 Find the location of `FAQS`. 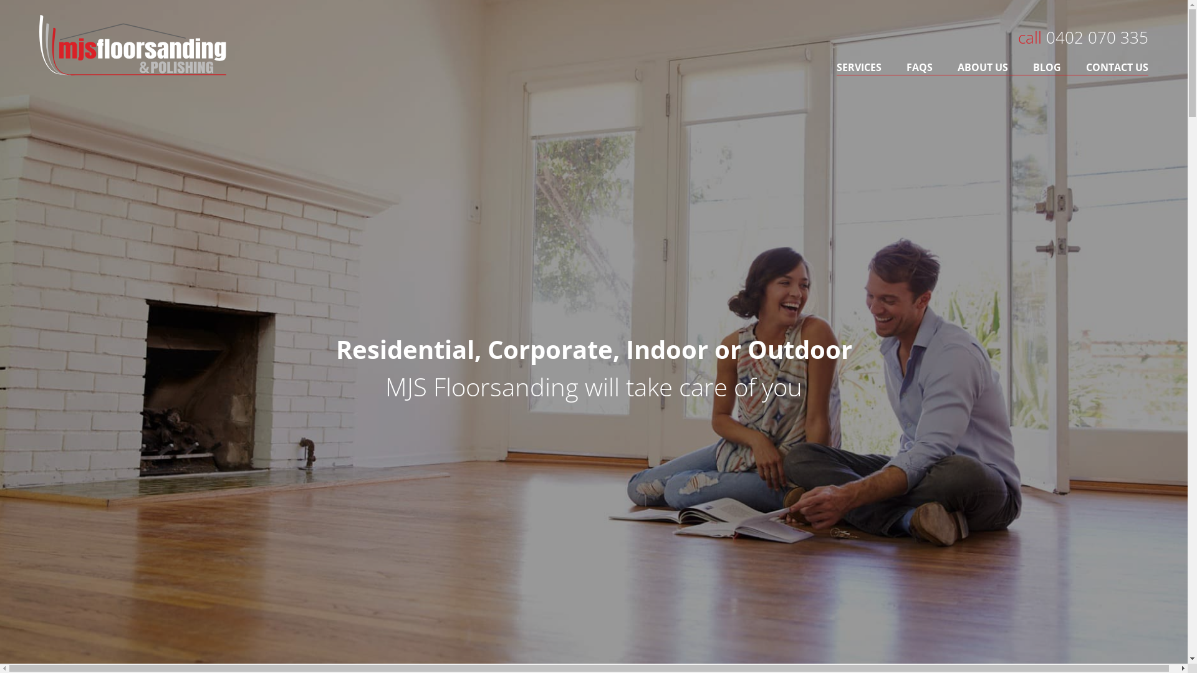

FAQS is located at coordinates (920, 67).